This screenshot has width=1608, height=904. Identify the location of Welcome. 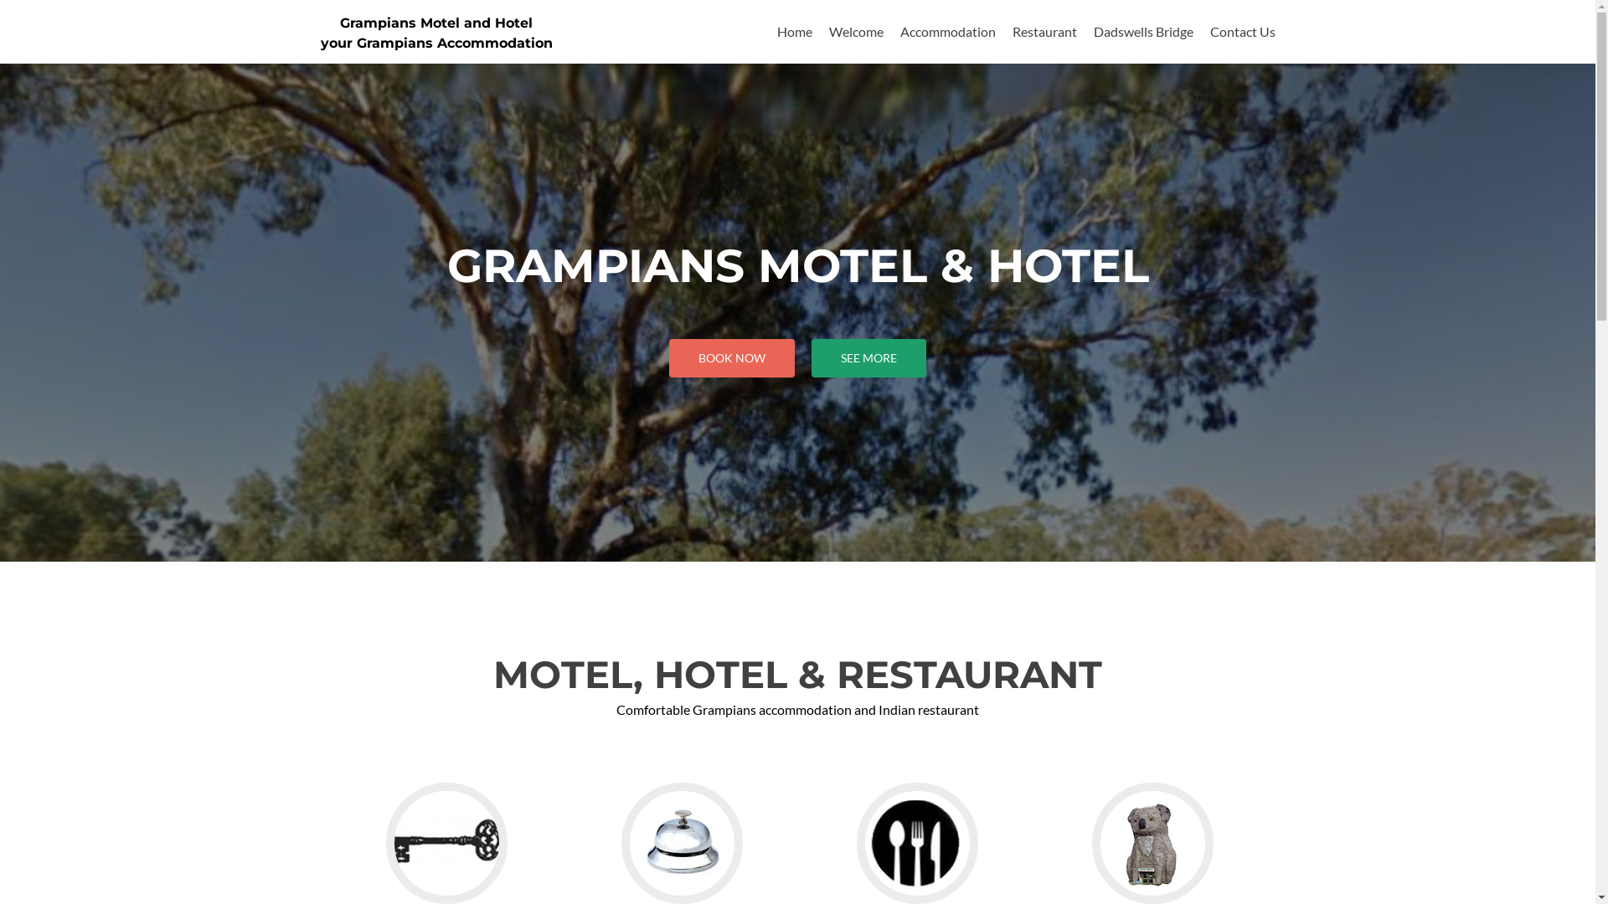
(856, 32).